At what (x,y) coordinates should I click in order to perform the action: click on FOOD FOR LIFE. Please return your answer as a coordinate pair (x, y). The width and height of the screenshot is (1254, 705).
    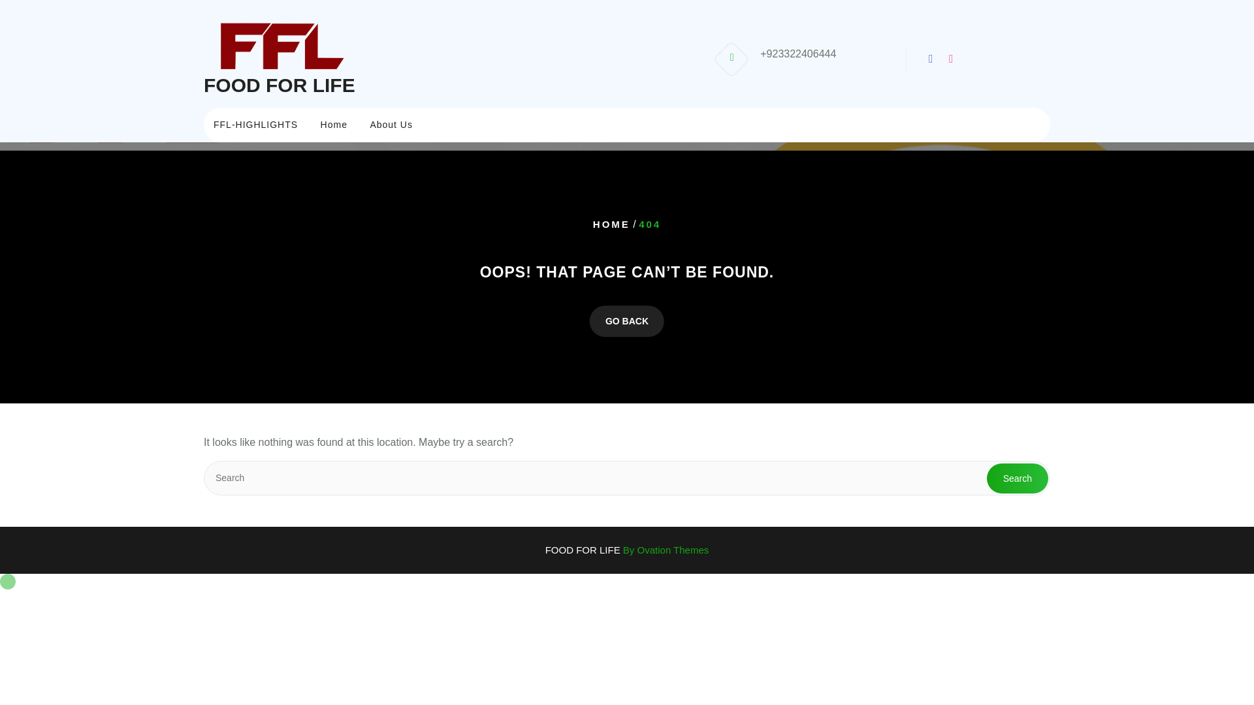
    Looking at the image, I should click on (279, 85).